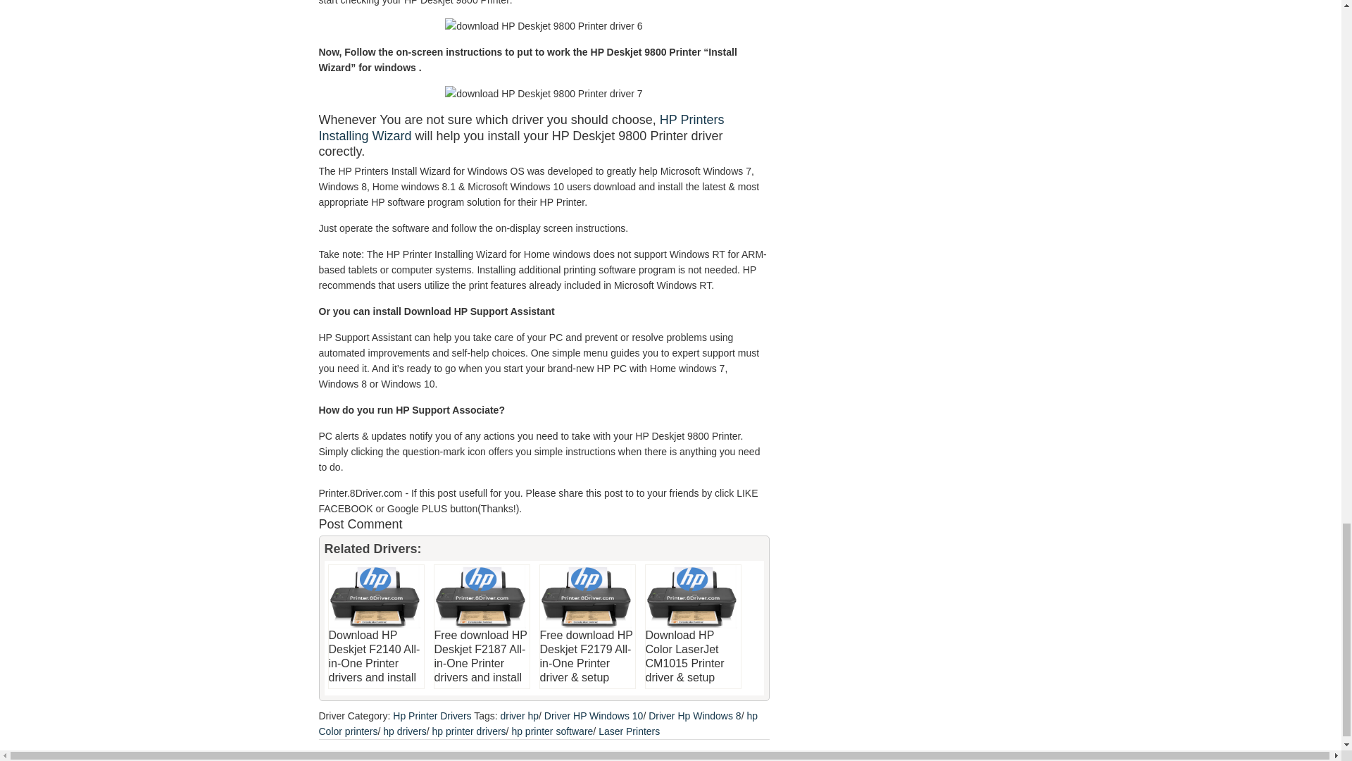 The width and height of the screenshot is (1352, 761). What do you see at coordinates (552, 731) in the screenshot?
I see `hp printer software` at bounding box center [552, 731].